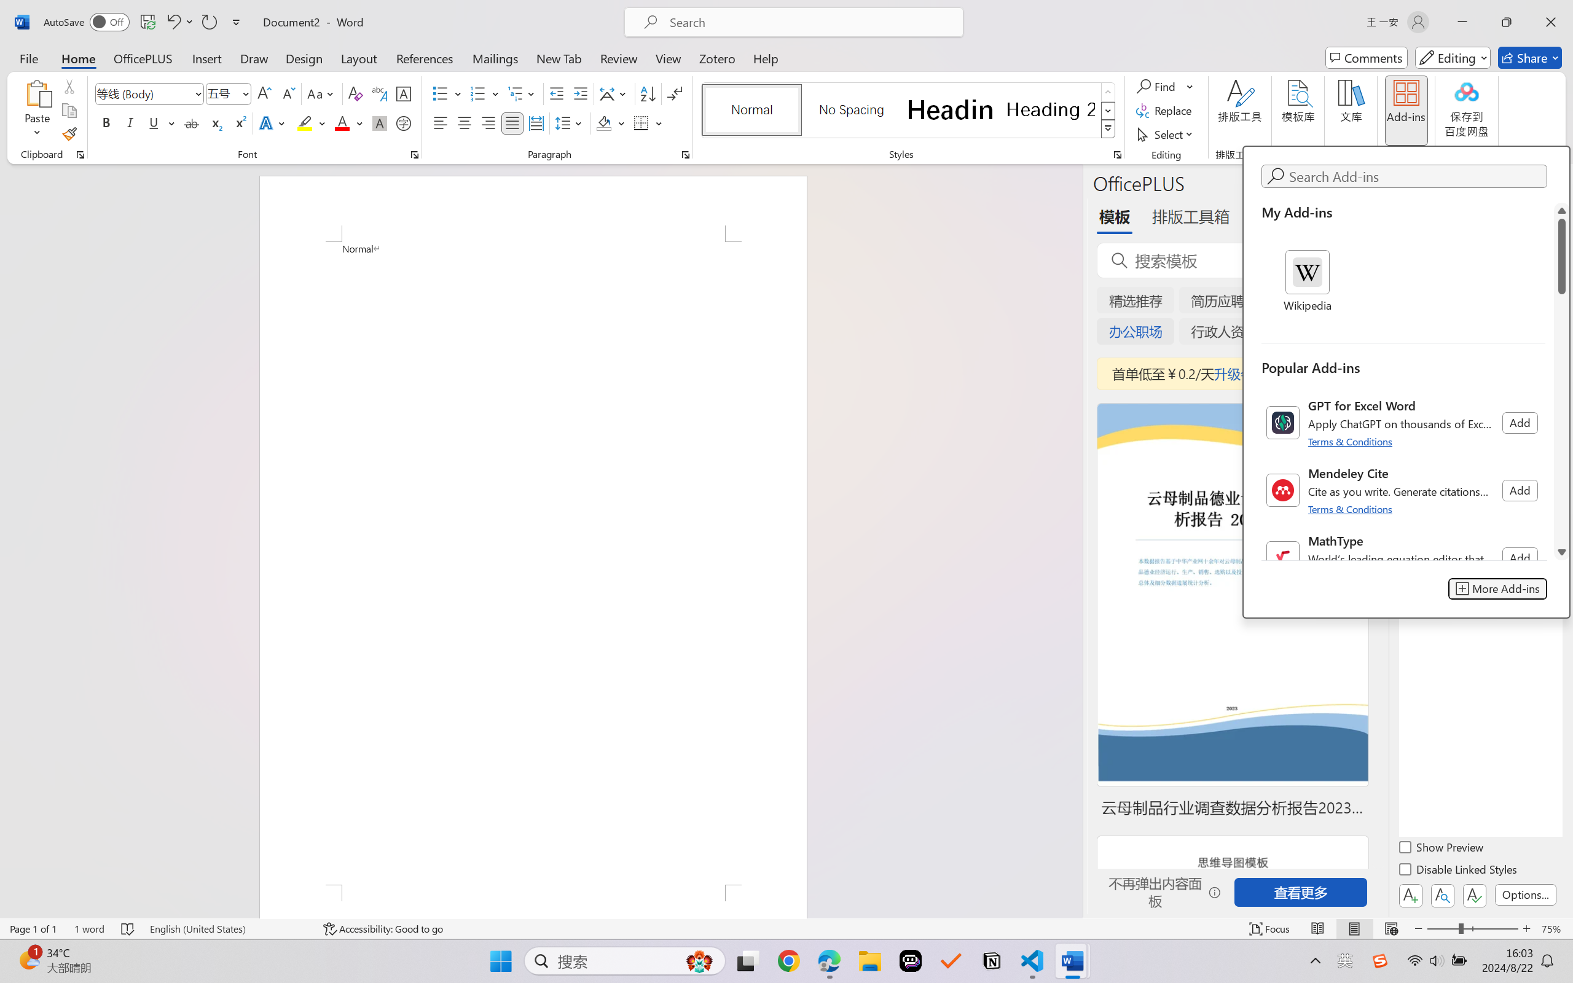  Describe the element at coordinates (128, 929) in the screenshot. I see `Spelling and Grammar Check No Errors` at that location.